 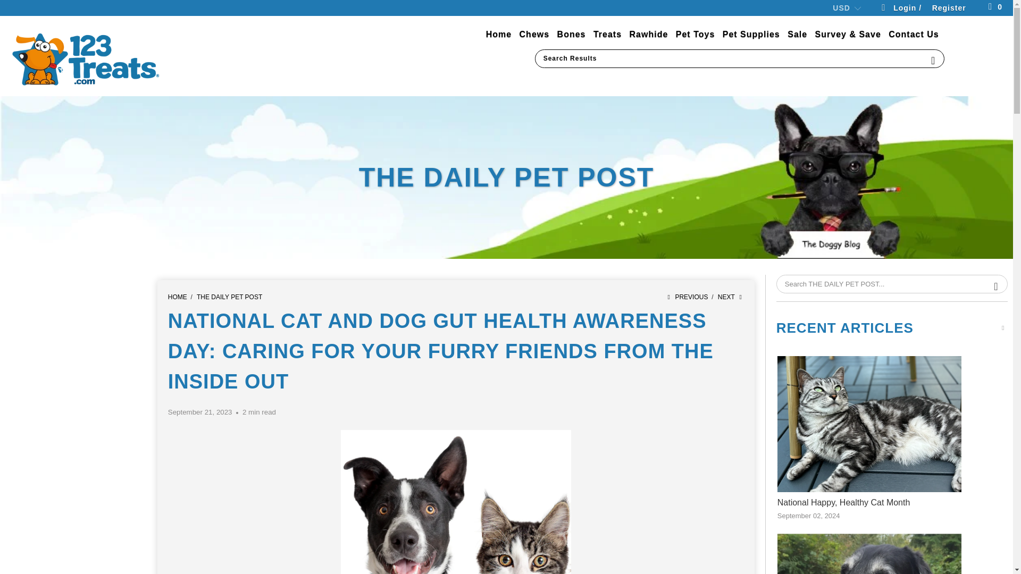 What do you see at coordinates (535, 34) in the screenshot?
I see `Chews` at bounding box center [535, 34].